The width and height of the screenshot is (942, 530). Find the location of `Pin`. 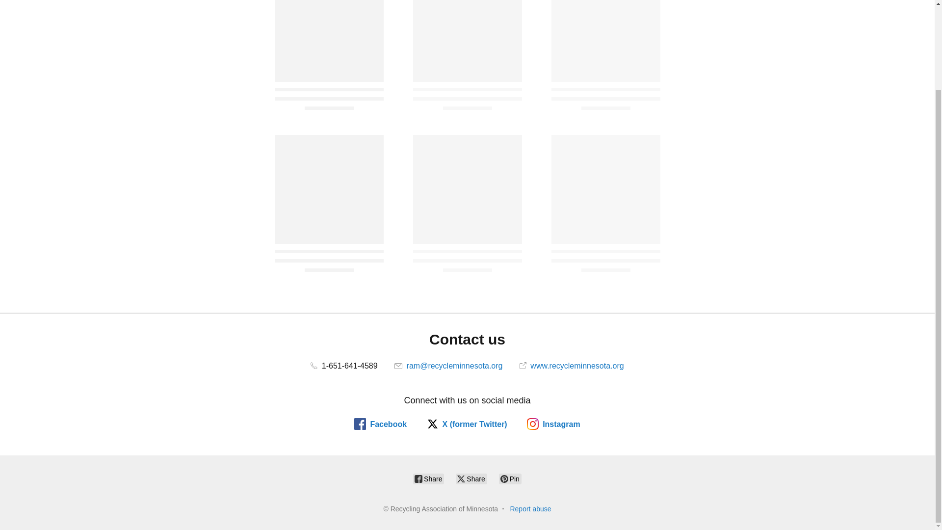

Pin is located at coordinates (510, 479).